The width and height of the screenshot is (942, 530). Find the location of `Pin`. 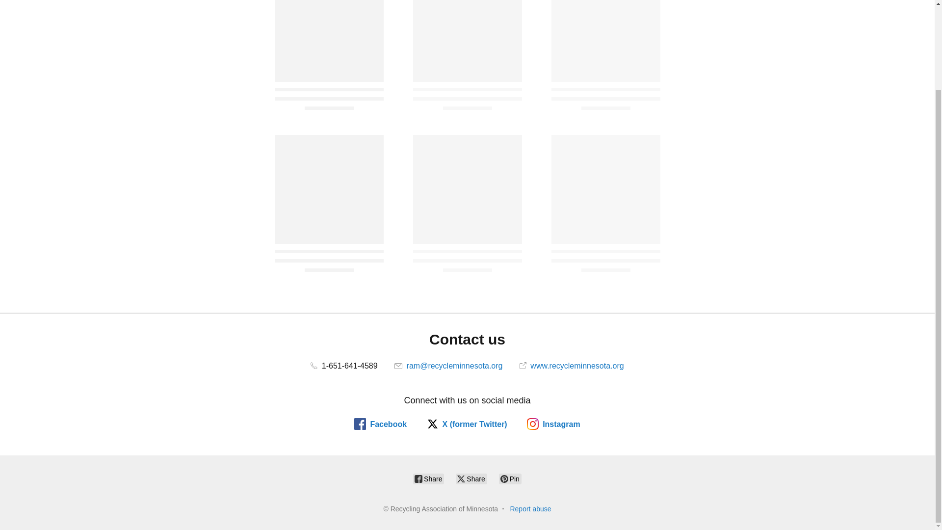

Pin is located at coordinates (510, 479).